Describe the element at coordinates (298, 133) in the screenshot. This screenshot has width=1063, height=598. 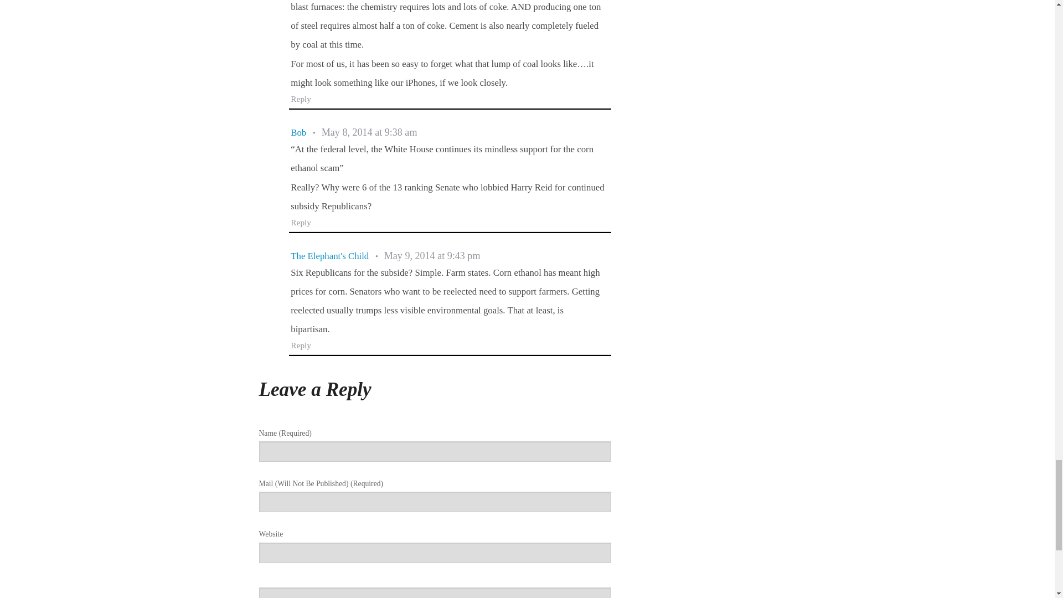
I see `Bob` at that location.